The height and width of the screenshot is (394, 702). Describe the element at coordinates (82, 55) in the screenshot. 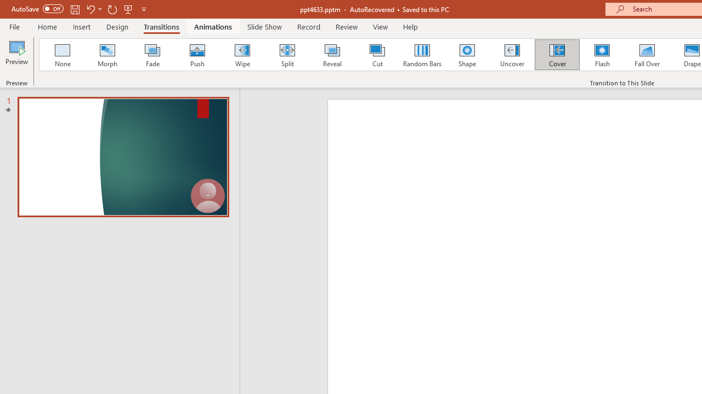

I see `Office Theme` at that location.